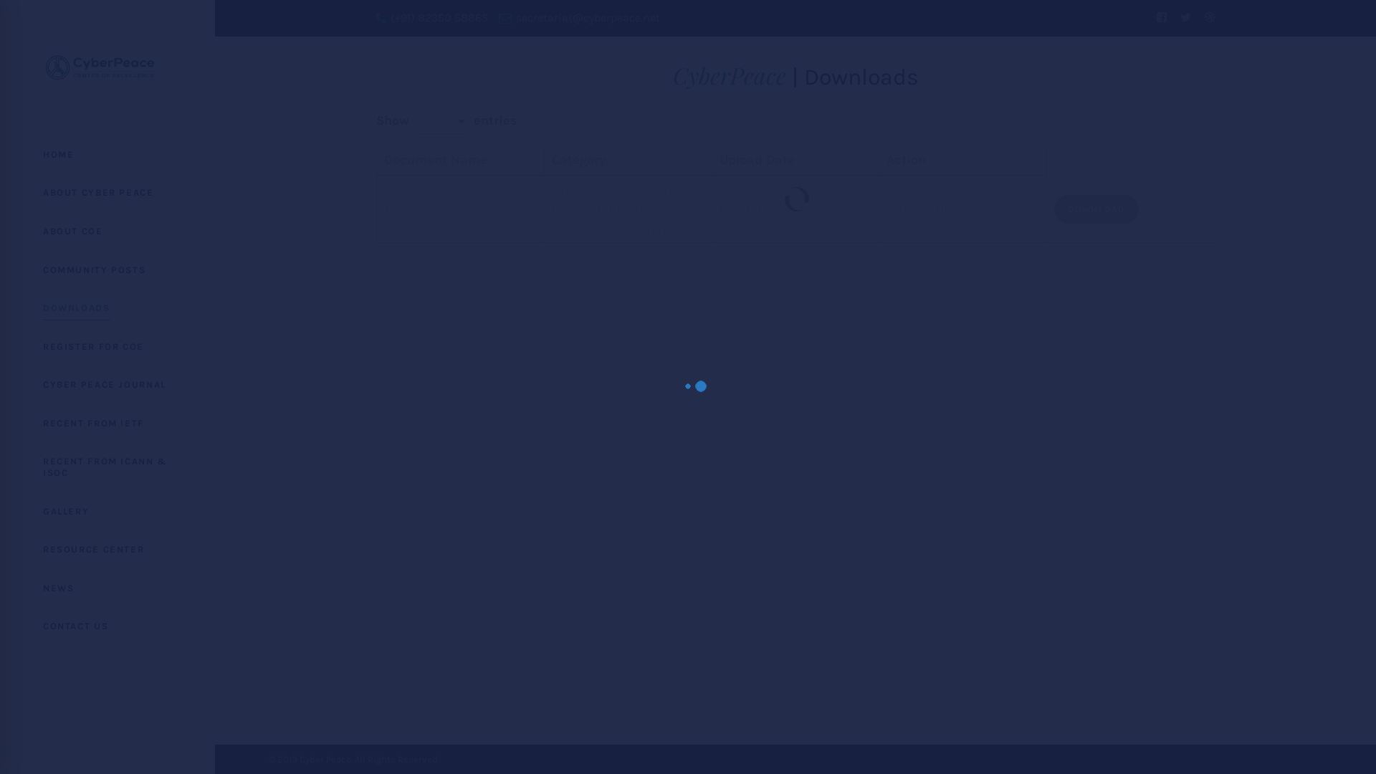 The width and height of the screenshot is (1376, 774). Describe the element at coordinates (107, 347) in the screenshot. I see `REGISTER FOR COE` at that location.